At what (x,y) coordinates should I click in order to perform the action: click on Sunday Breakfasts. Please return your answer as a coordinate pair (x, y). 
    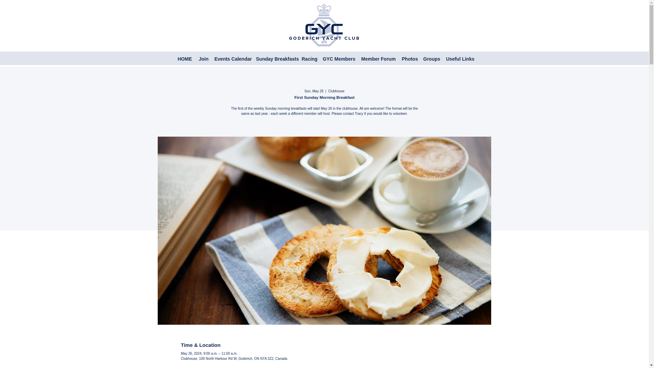
    Looking at the image, I should click on (275, 59).